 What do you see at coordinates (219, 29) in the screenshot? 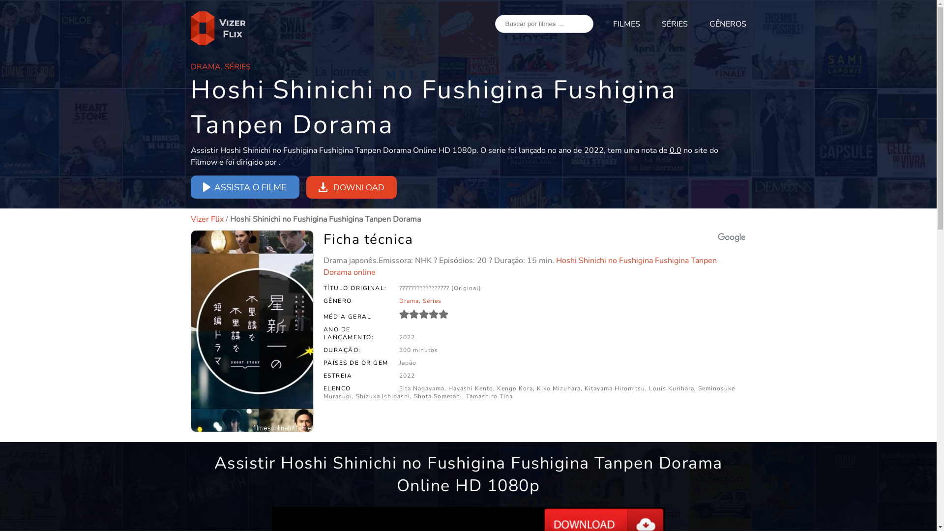
I see `filmes online fullhd` at bounding box center [219, 29].